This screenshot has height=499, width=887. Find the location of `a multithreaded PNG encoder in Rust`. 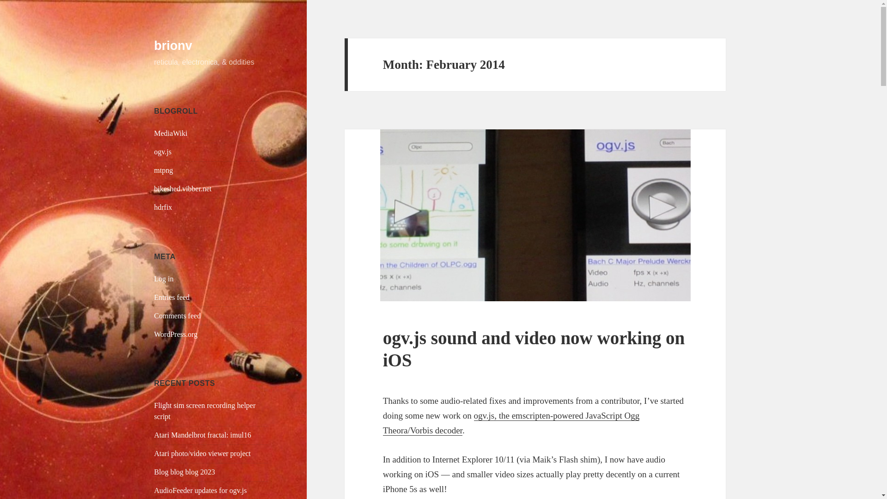

a multithreaded PNG encoder in Rust is located at coordinates (164, 170).